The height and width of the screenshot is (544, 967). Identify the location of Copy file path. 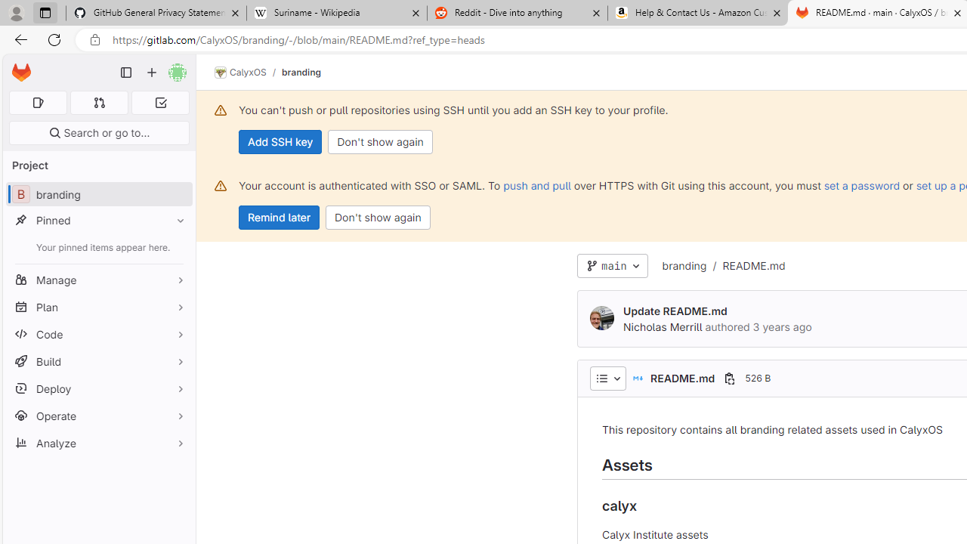
(730, 378).